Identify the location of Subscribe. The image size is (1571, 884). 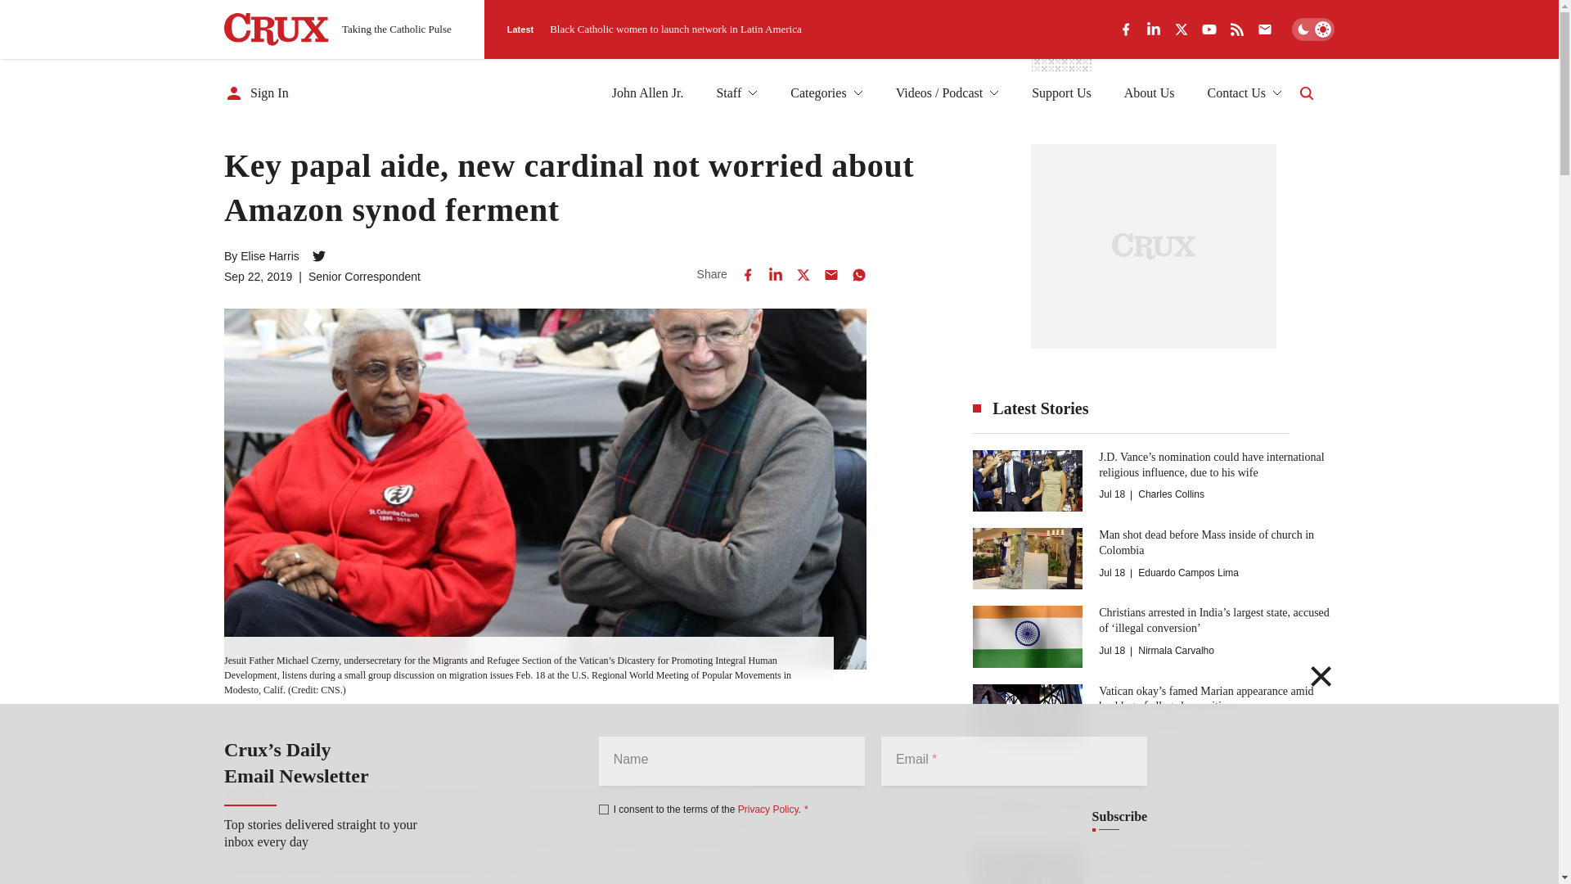
(1119, 817).